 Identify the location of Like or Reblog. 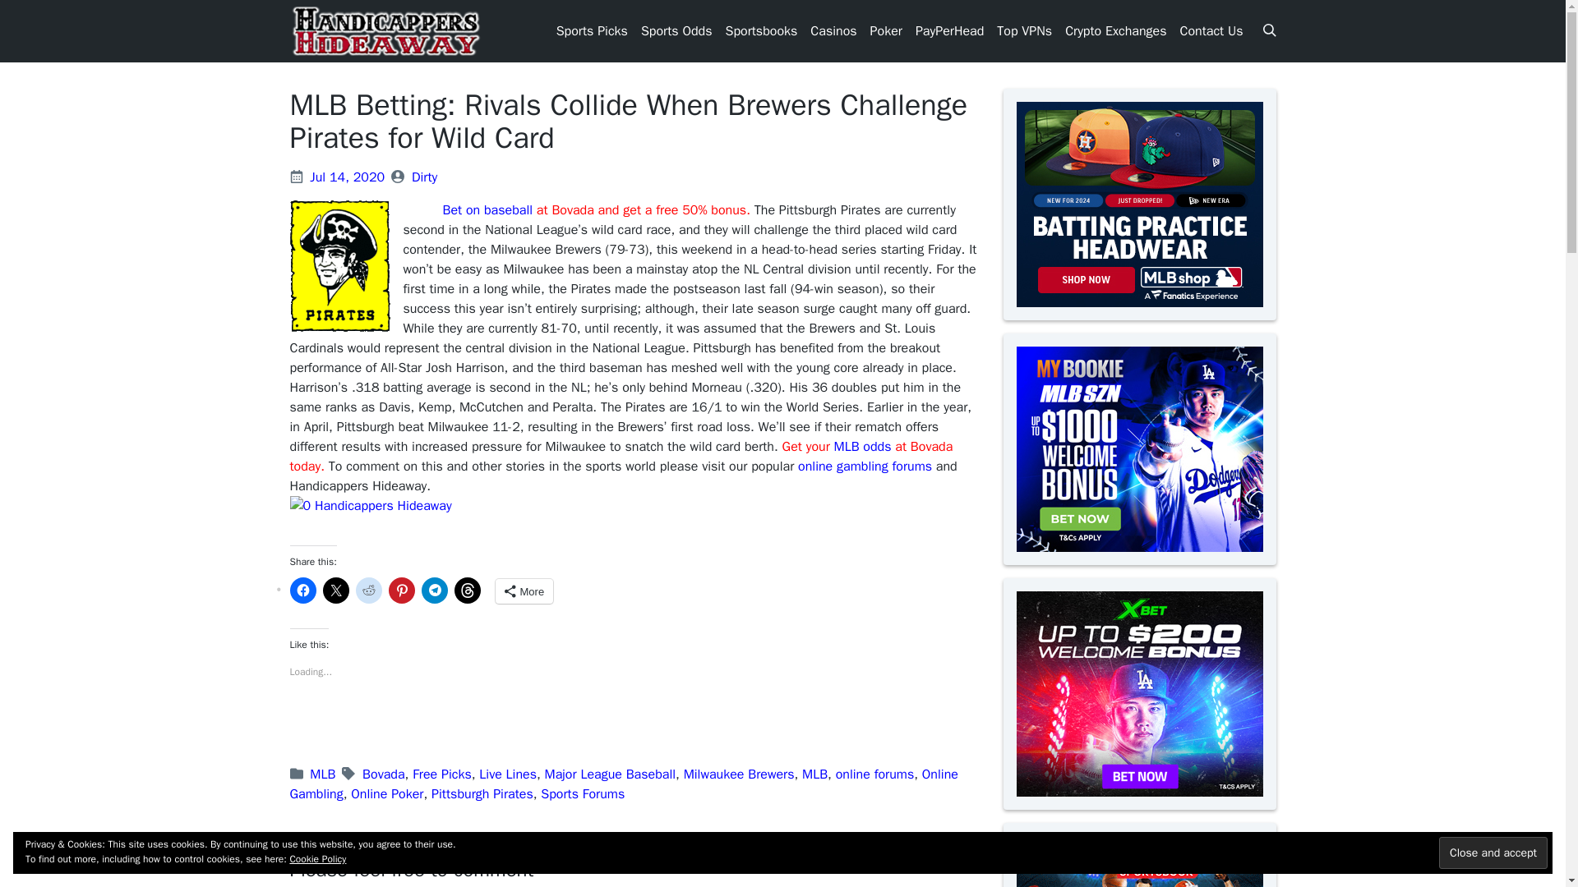
(633, 728).